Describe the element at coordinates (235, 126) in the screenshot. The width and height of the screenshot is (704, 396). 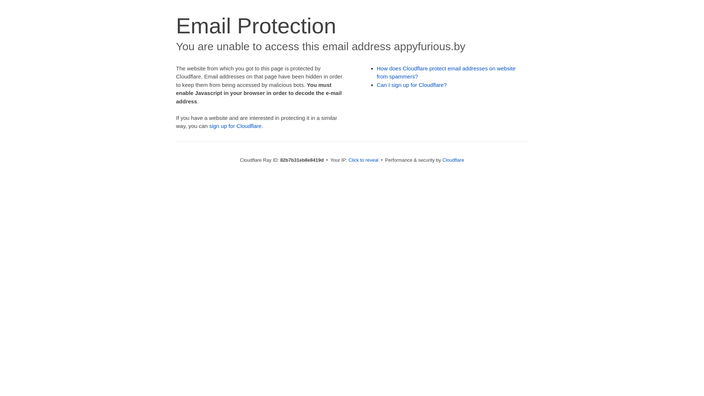
I see `sign up for Cloudflare` at that location.